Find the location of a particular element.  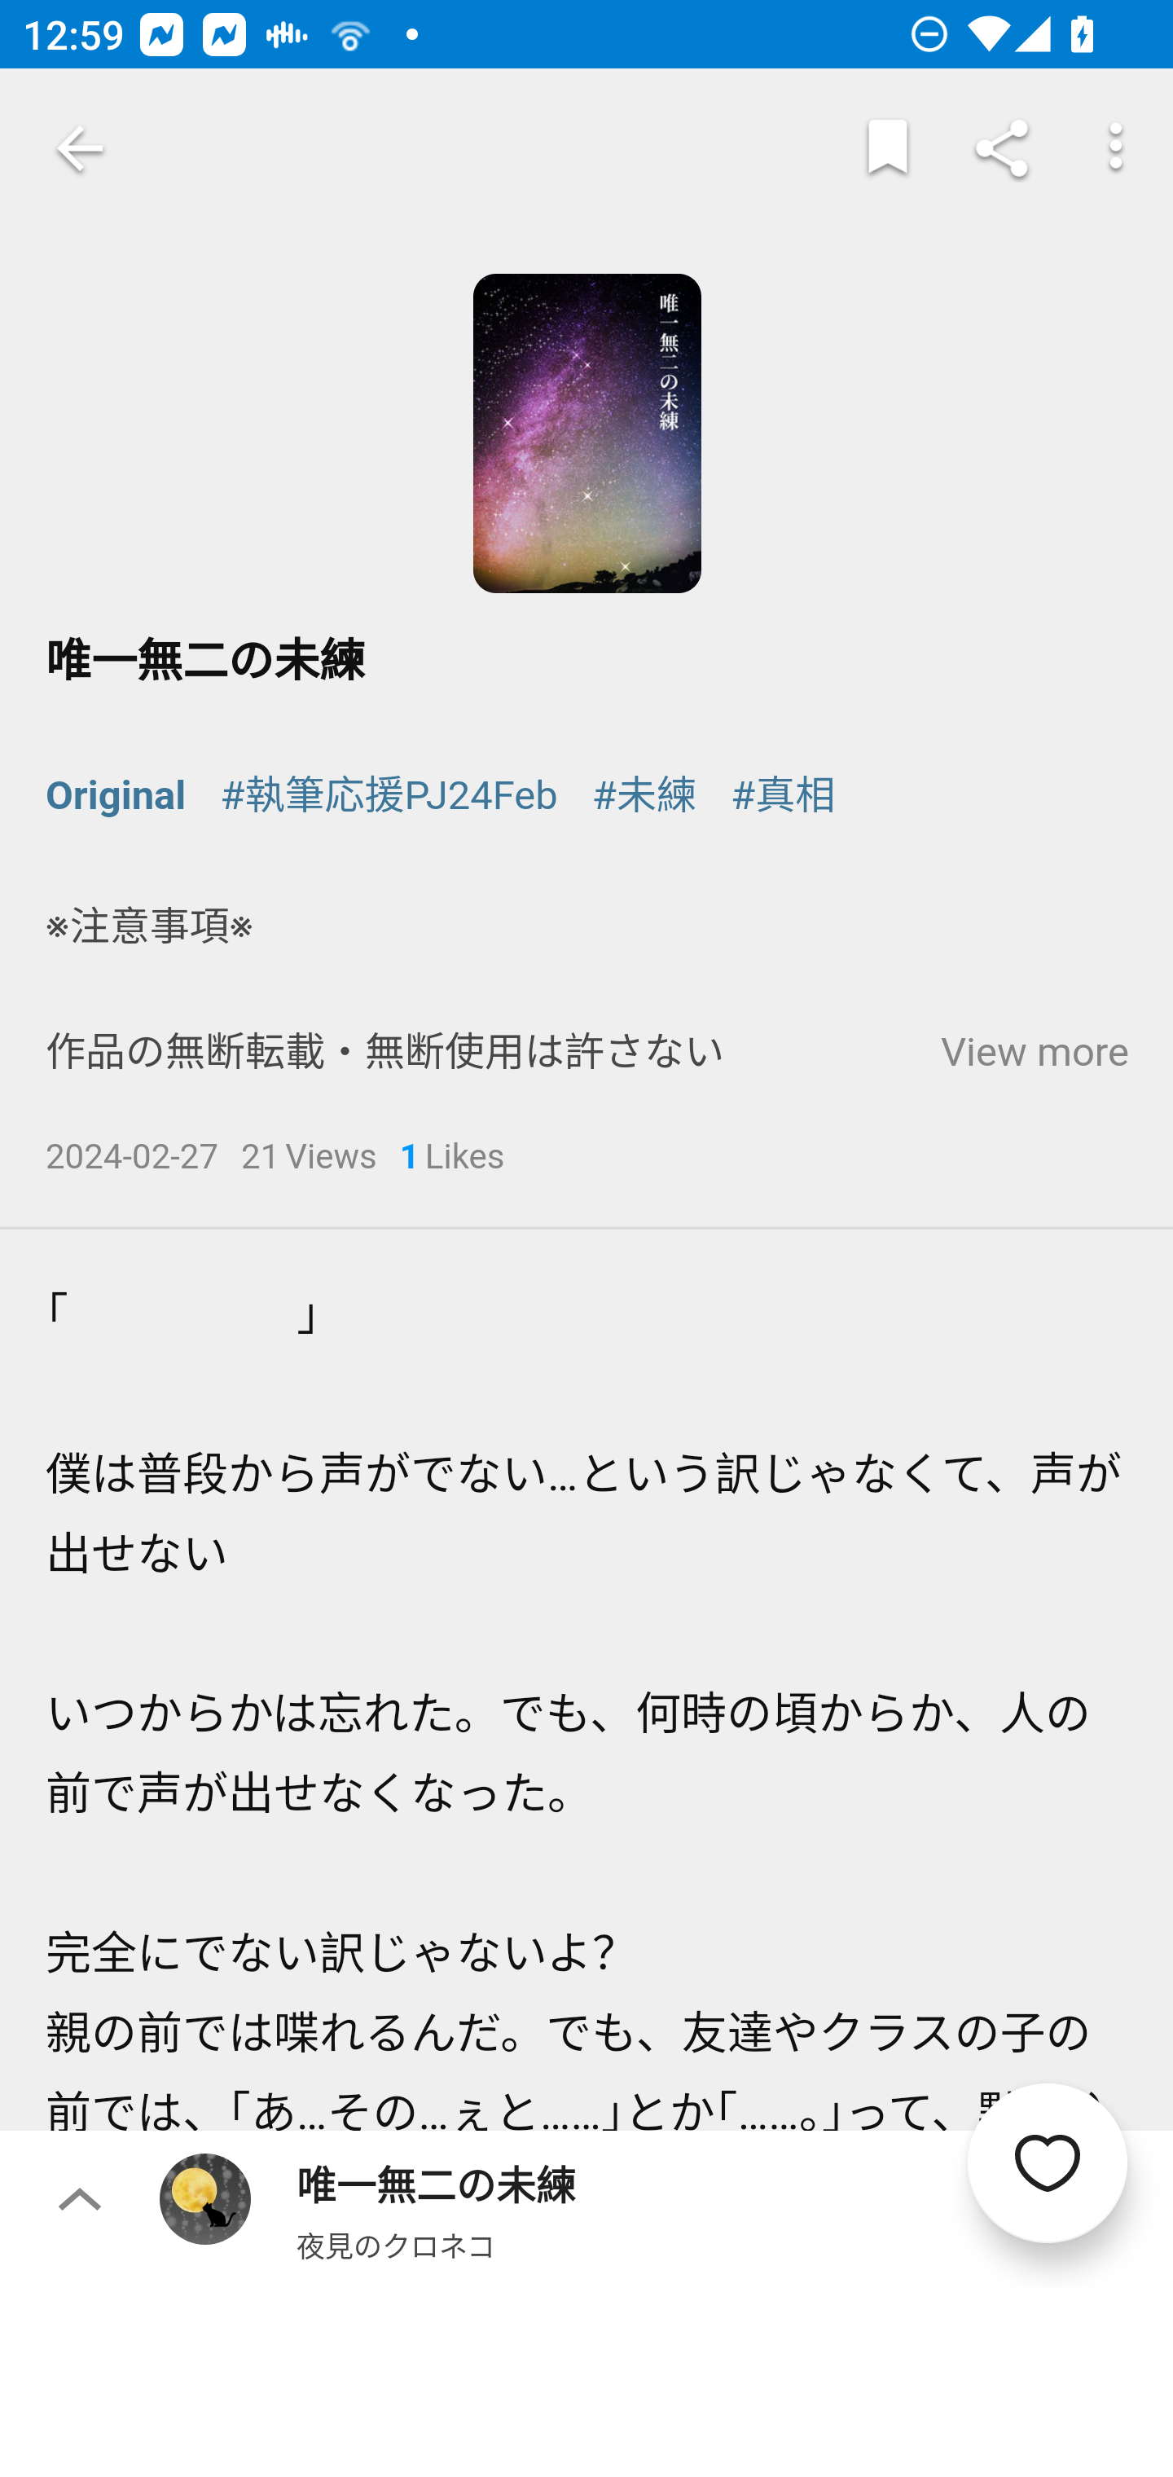

#真相 is located at coordinates (784, 796).